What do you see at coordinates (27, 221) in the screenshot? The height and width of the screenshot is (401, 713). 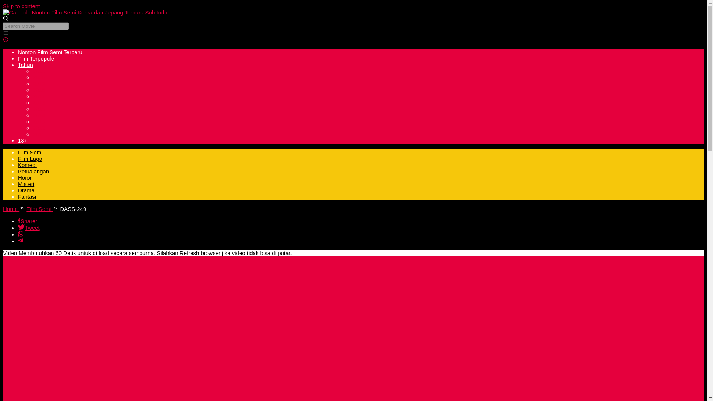 I see `Sharer` at bounding box center [27, 221].